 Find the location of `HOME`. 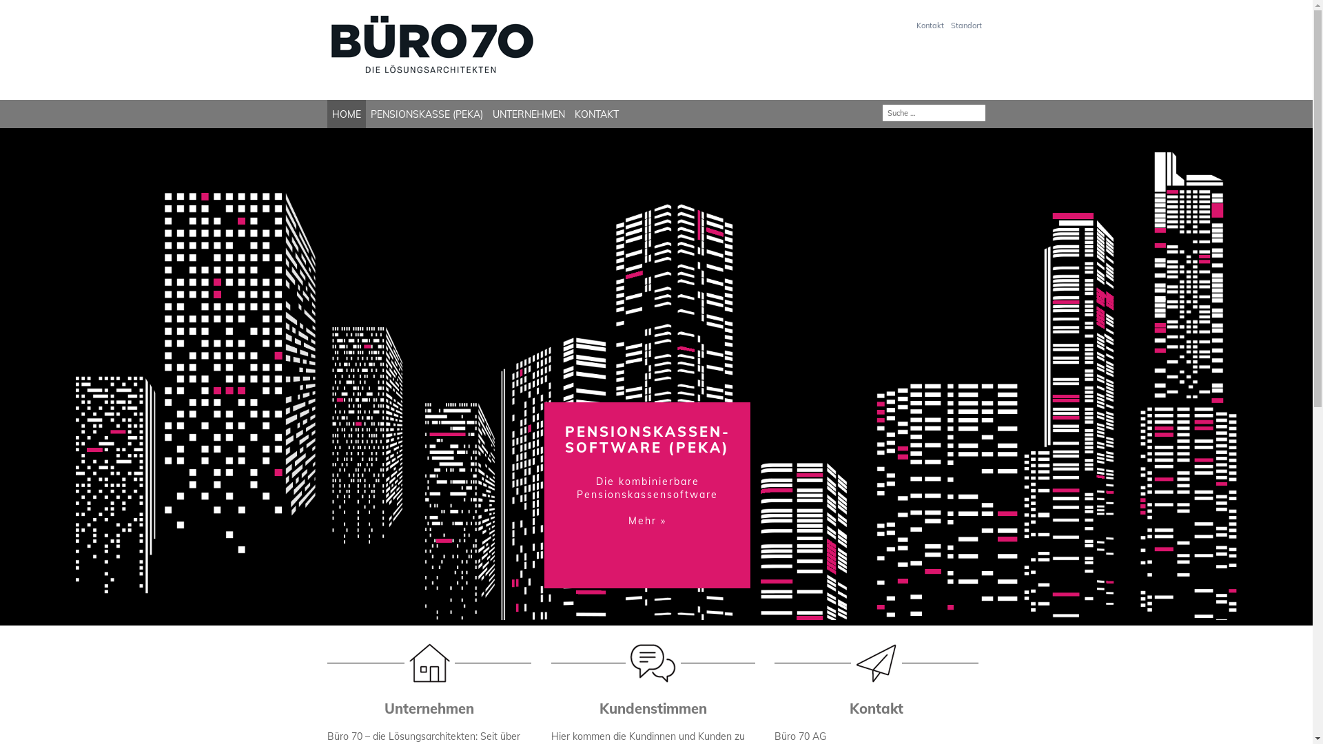

HOME is located at coordinates (347, 114).